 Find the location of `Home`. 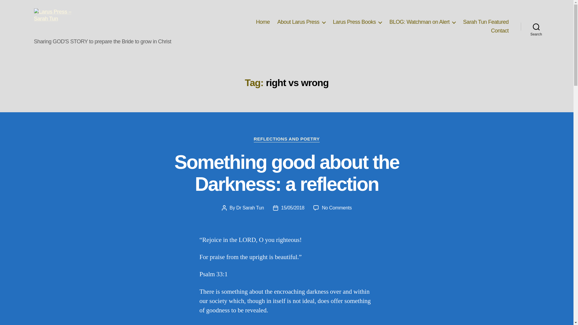

Home is located at coordinates (263, 22).